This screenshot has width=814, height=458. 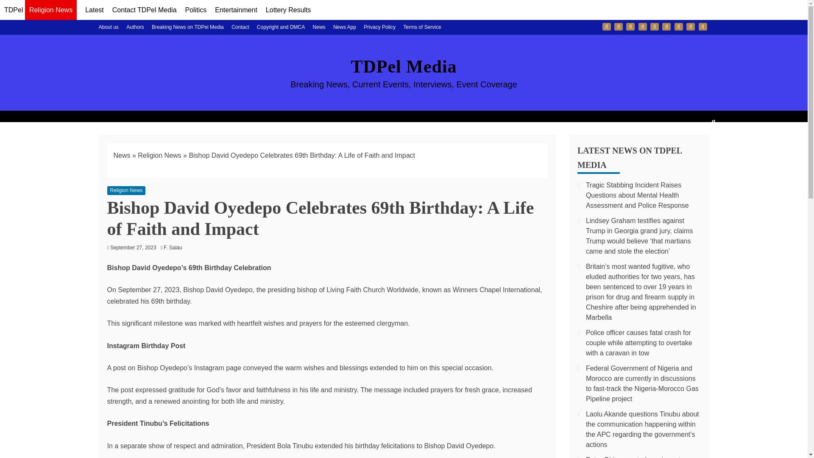 What do you see at coordinates (240, 27) in the screenshot?
I see `Contact` at bounding box center [240, 27].